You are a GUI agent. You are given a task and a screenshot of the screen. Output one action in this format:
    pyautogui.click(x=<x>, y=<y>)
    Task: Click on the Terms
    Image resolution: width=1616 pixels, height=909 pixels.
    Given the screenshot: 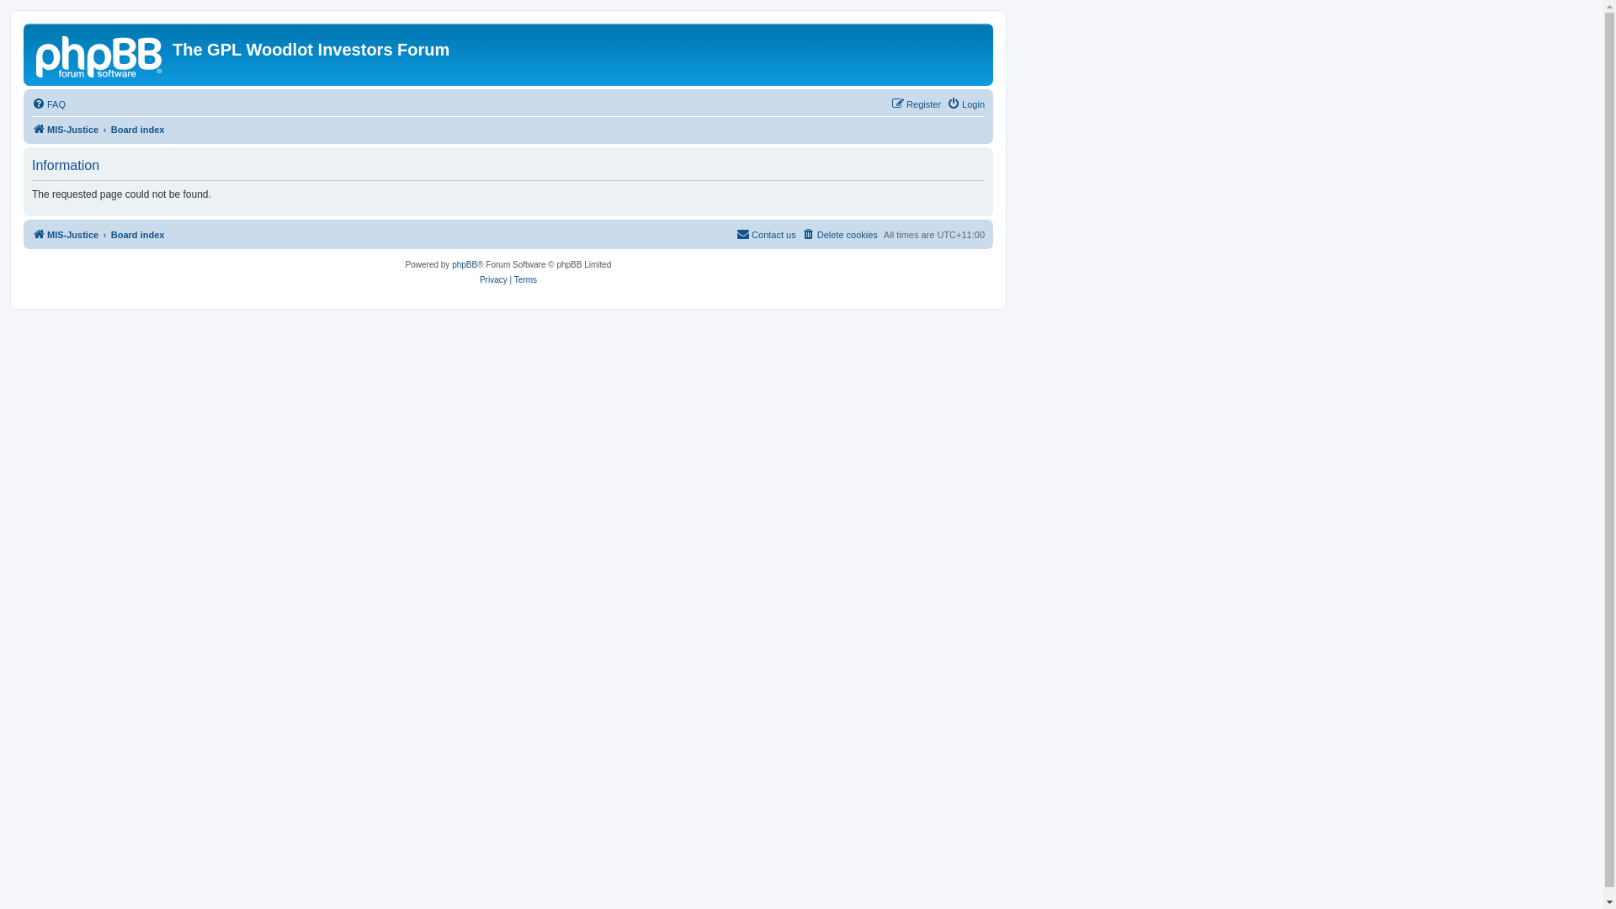 What is the action you would take?
    pyautogui.click(x=525, y=280)
    